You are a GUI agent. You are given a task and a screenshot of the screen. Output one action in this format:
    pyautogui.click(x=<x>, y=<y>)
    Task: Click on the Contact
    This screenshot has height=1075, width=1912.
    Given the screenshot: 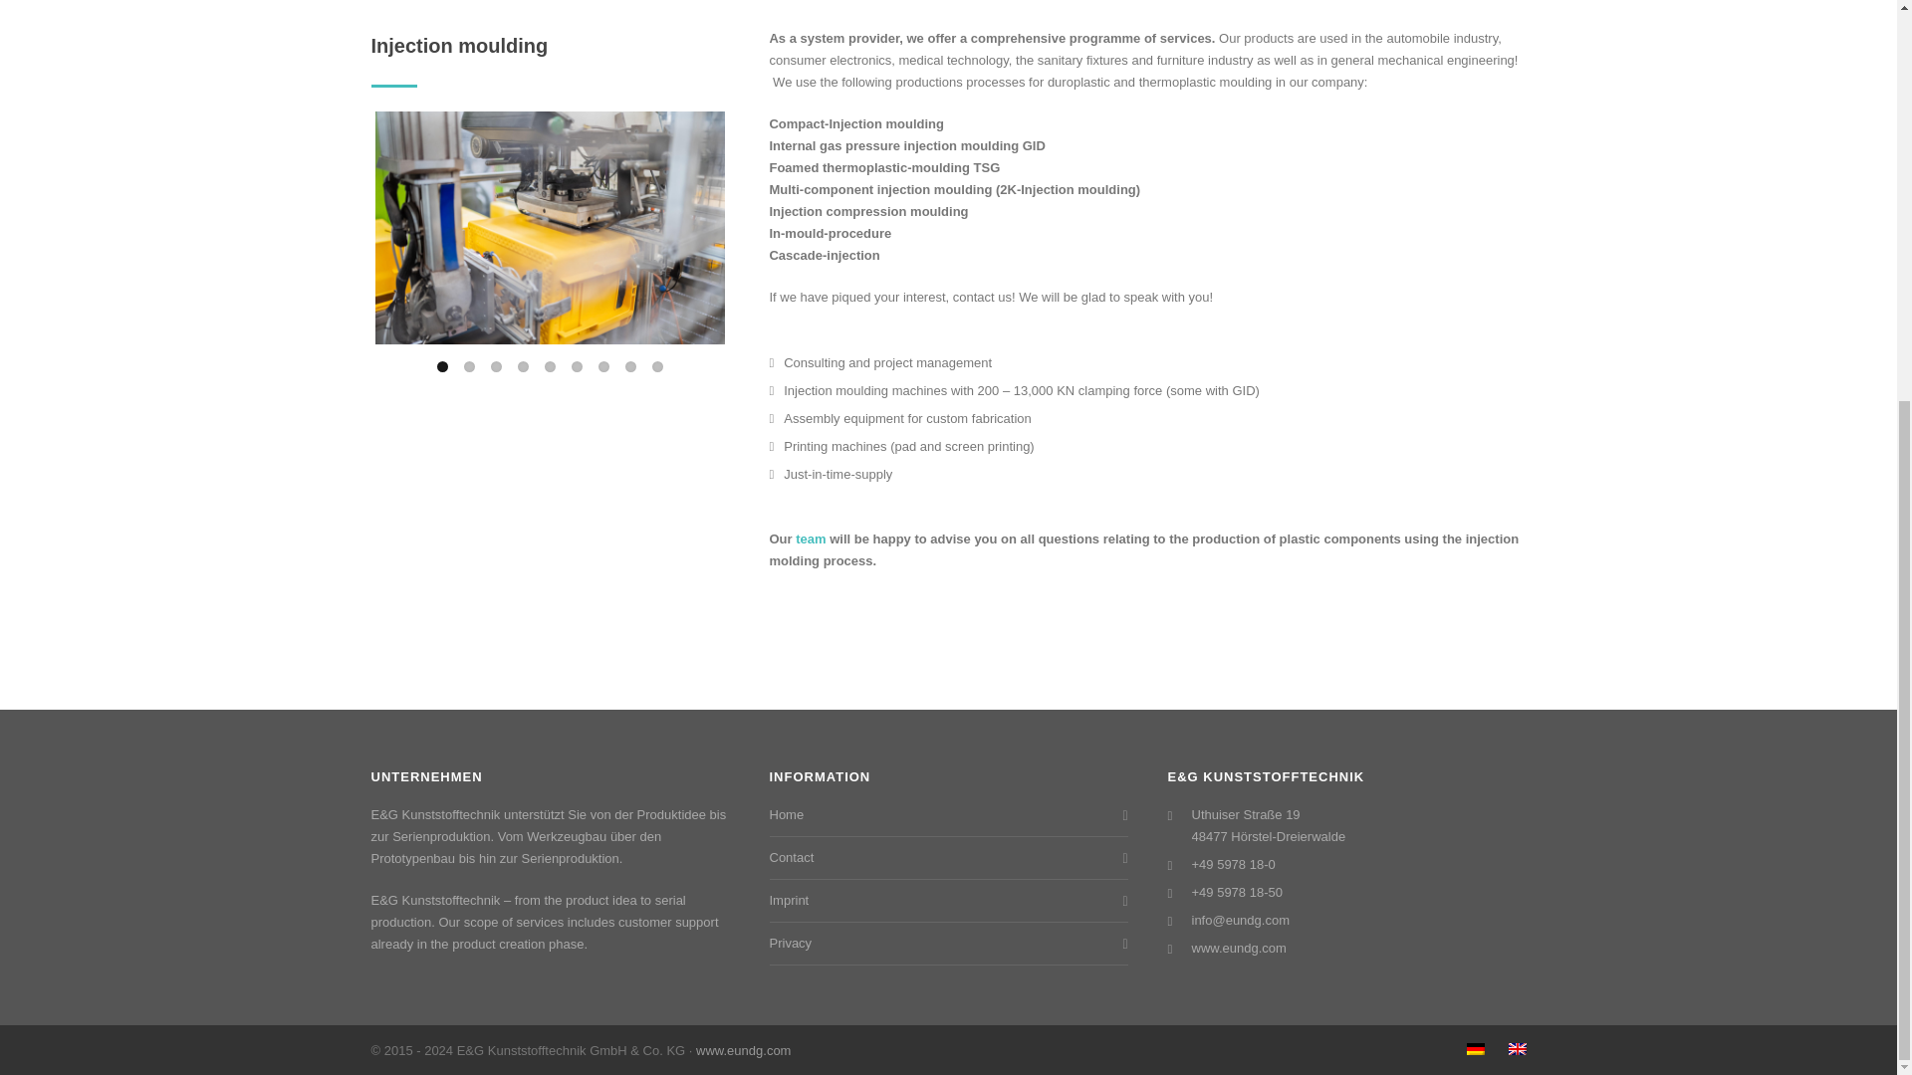 What is the action you would take?
    pyautogui.click(x=811, y=537)
    